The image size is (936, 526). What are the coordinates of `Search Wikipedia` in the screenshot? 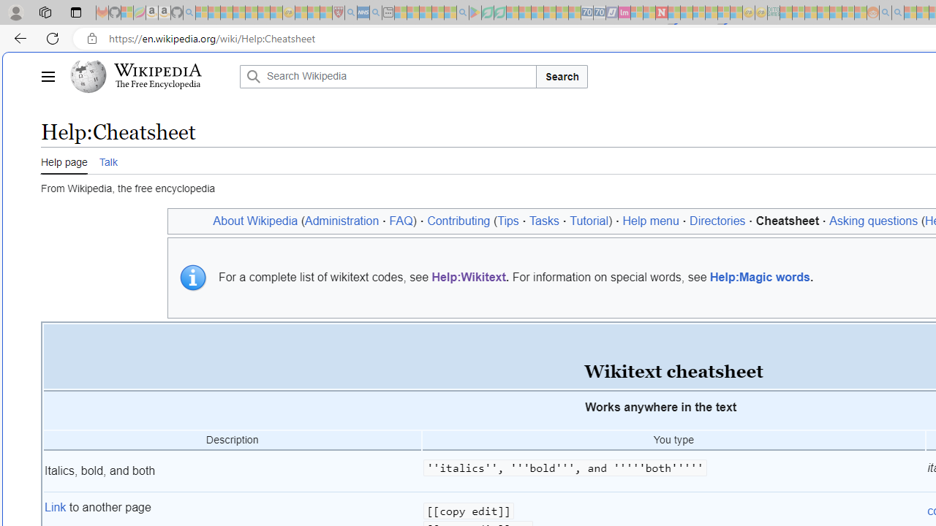 It's located at (388, 76).